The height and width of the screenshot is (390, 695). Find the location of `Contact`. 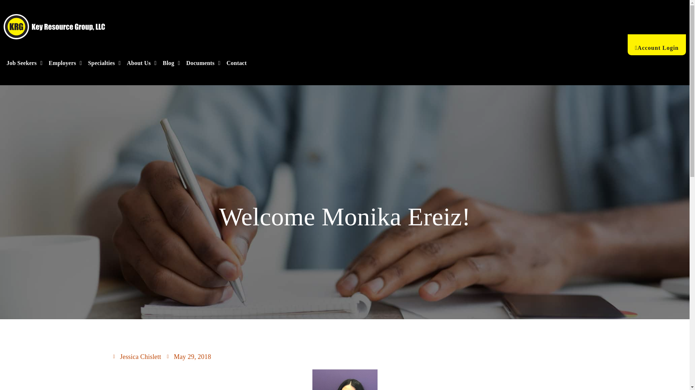

Contact is located at coordinates (237, 63).